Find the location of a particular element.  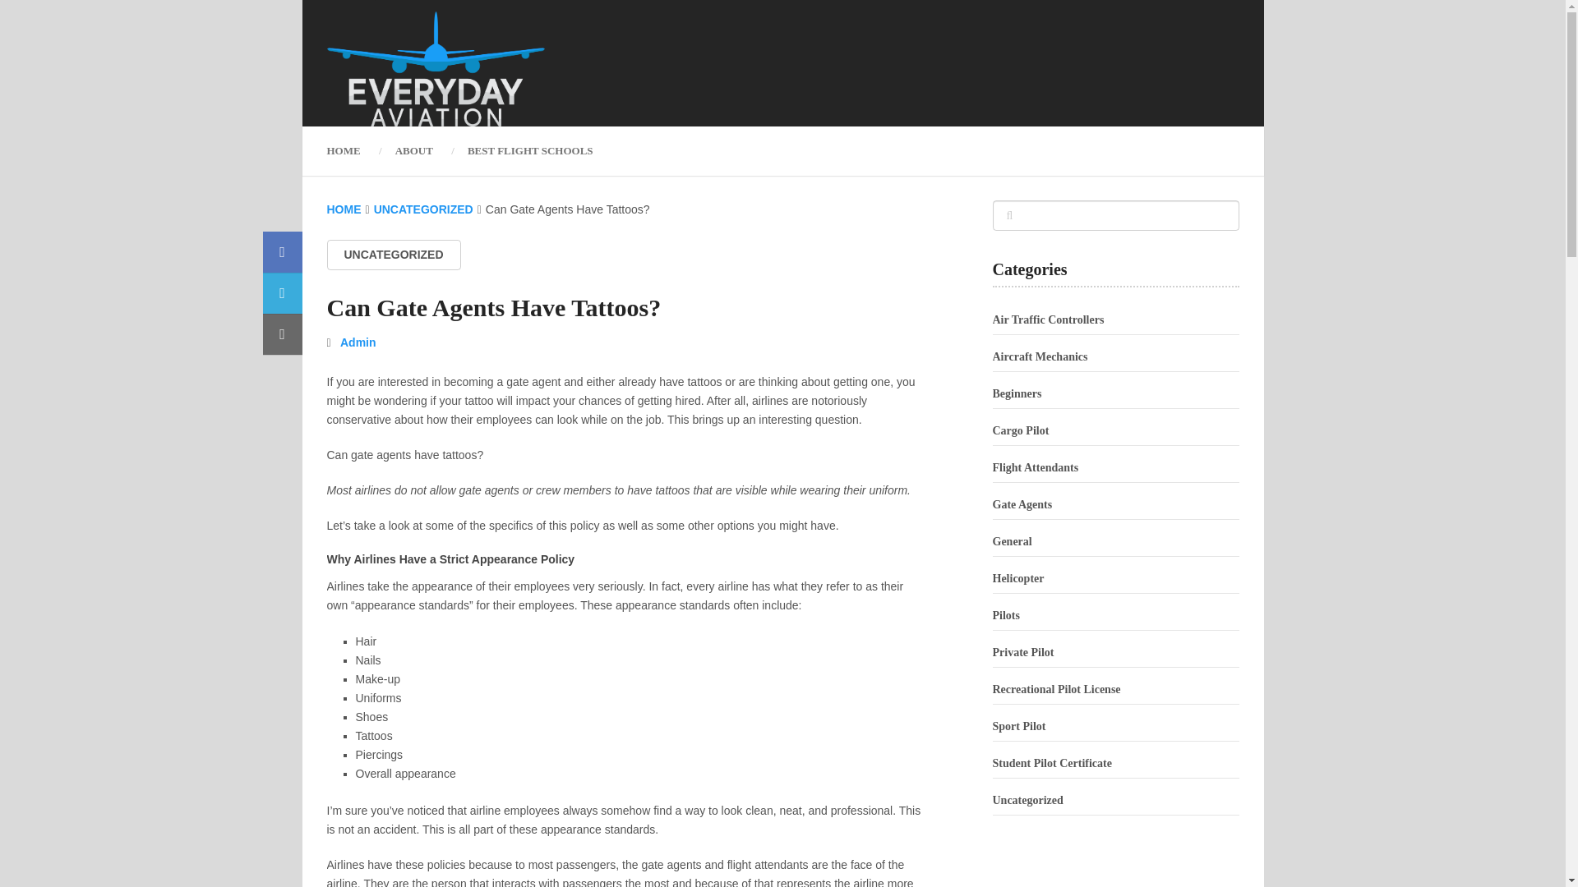

Helicopter is located at coordinates (1018, 578).